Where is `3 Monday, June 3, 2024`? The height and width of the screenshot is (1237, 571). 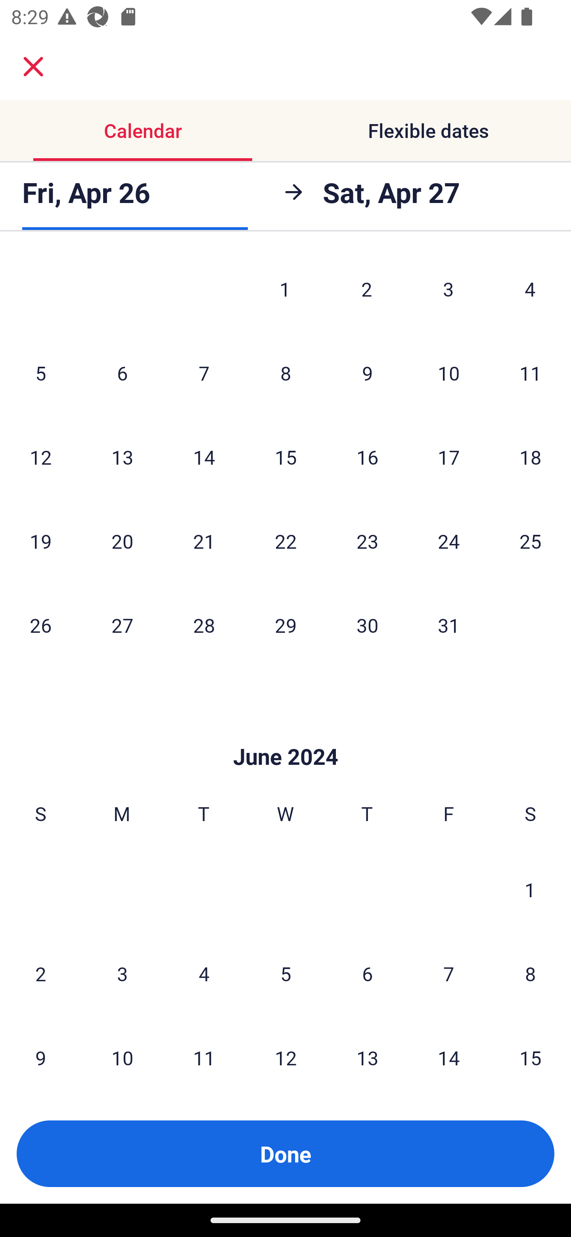
3 Monday, June 3, 2024 is located at coordinates (122, 973).